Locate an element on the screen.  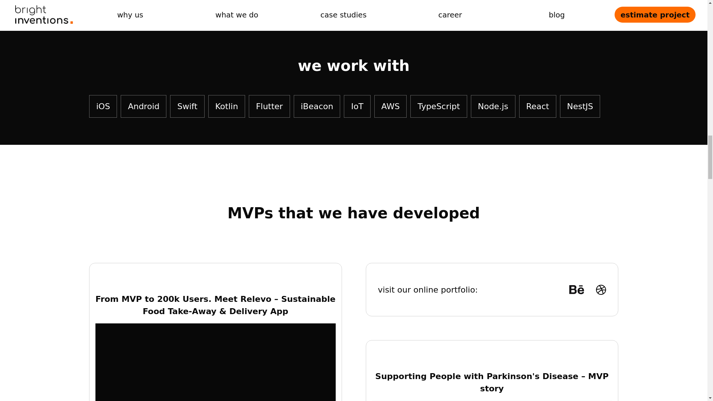
Dribble is located at coordinates (601, 290).